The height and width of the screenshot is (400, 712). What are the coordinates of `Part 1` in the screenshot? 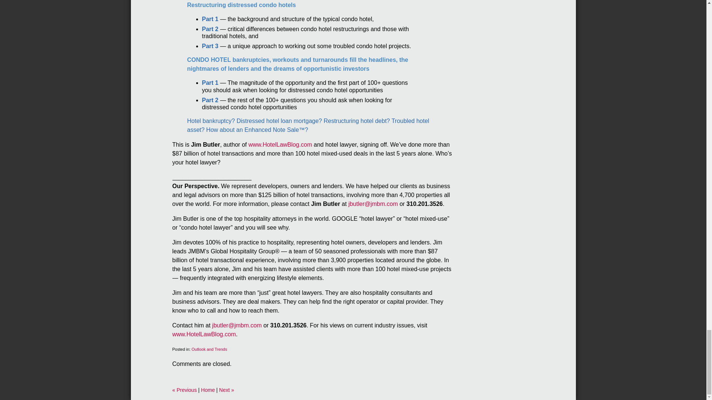 It's located at (210, 83).